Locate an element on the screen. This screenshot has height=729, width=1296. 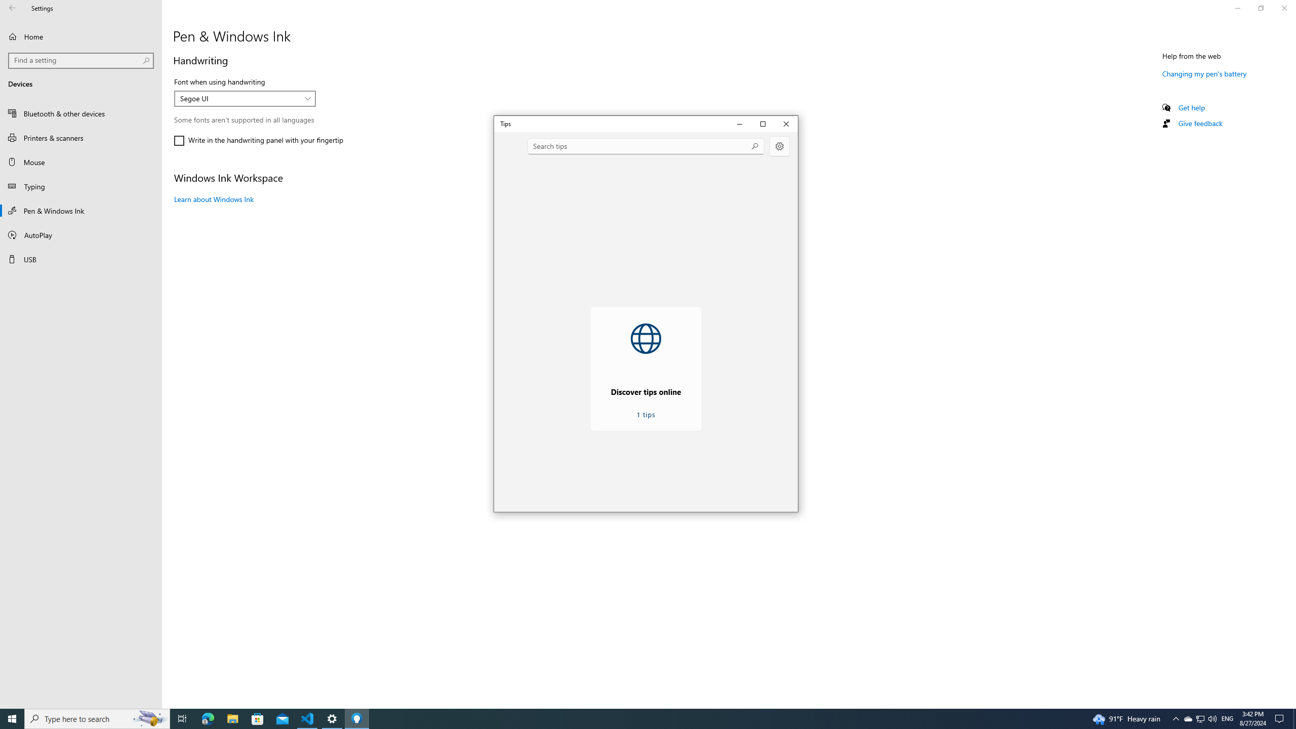
Settings - 1 running window is located at coordinates (1200, 719).